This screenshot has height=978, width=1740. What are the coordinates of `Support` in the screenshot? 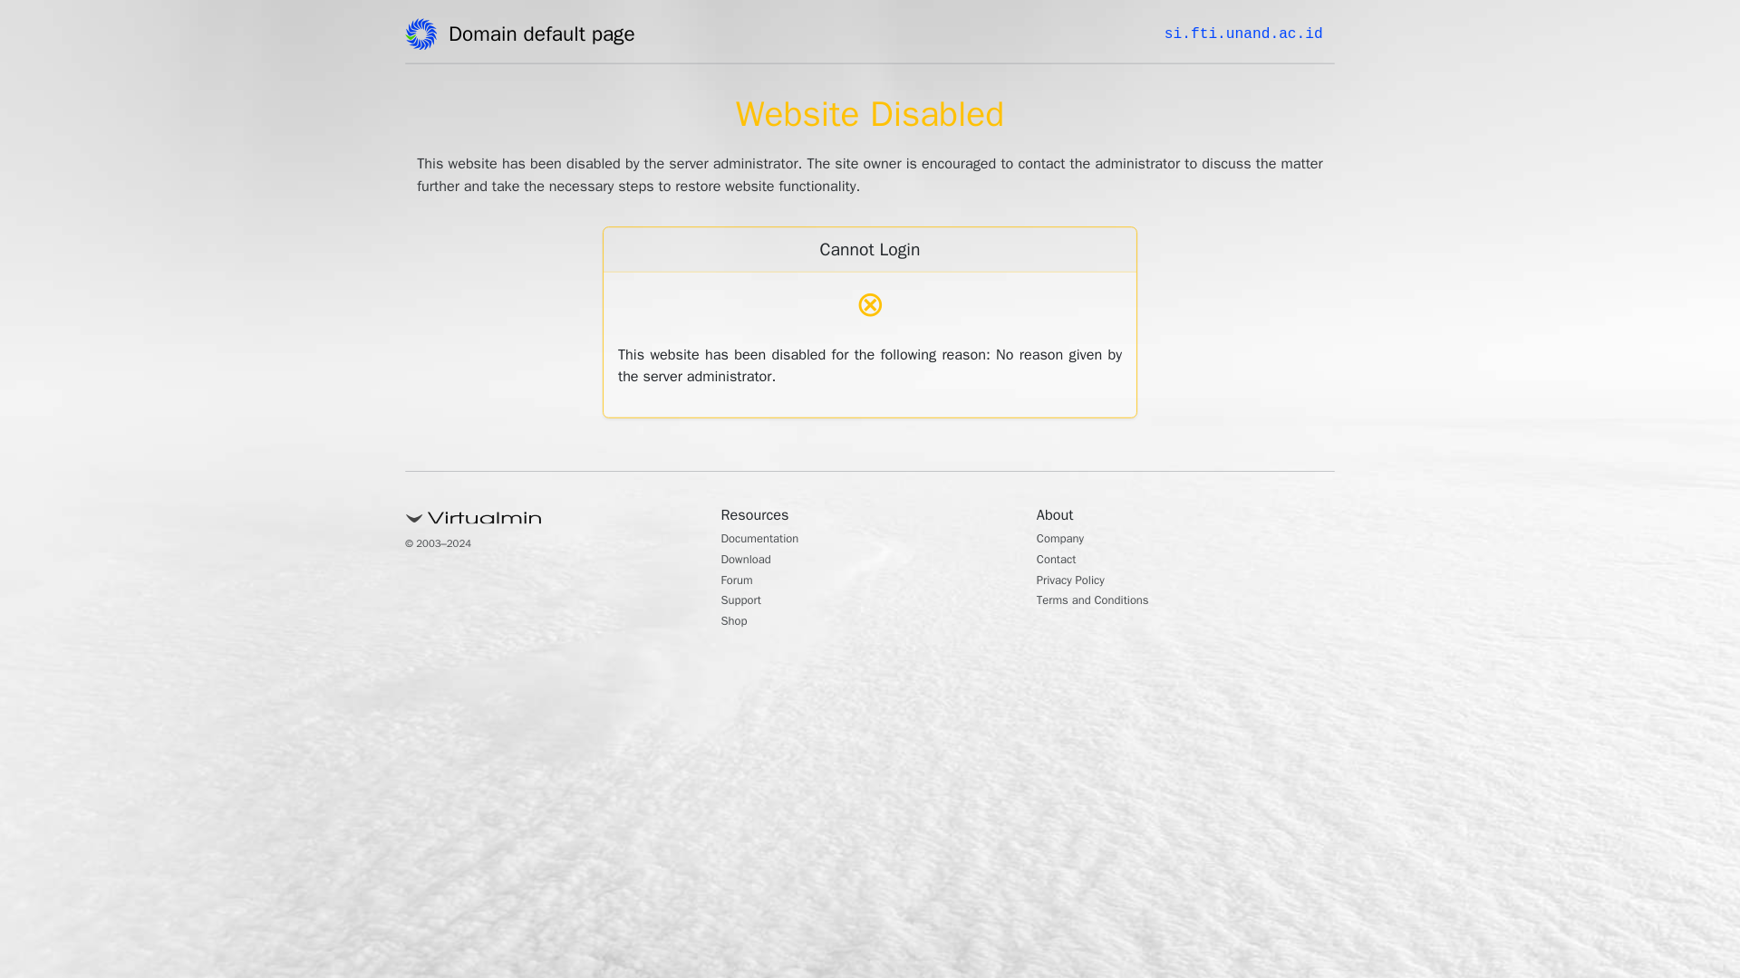 It's located at (746, 601).